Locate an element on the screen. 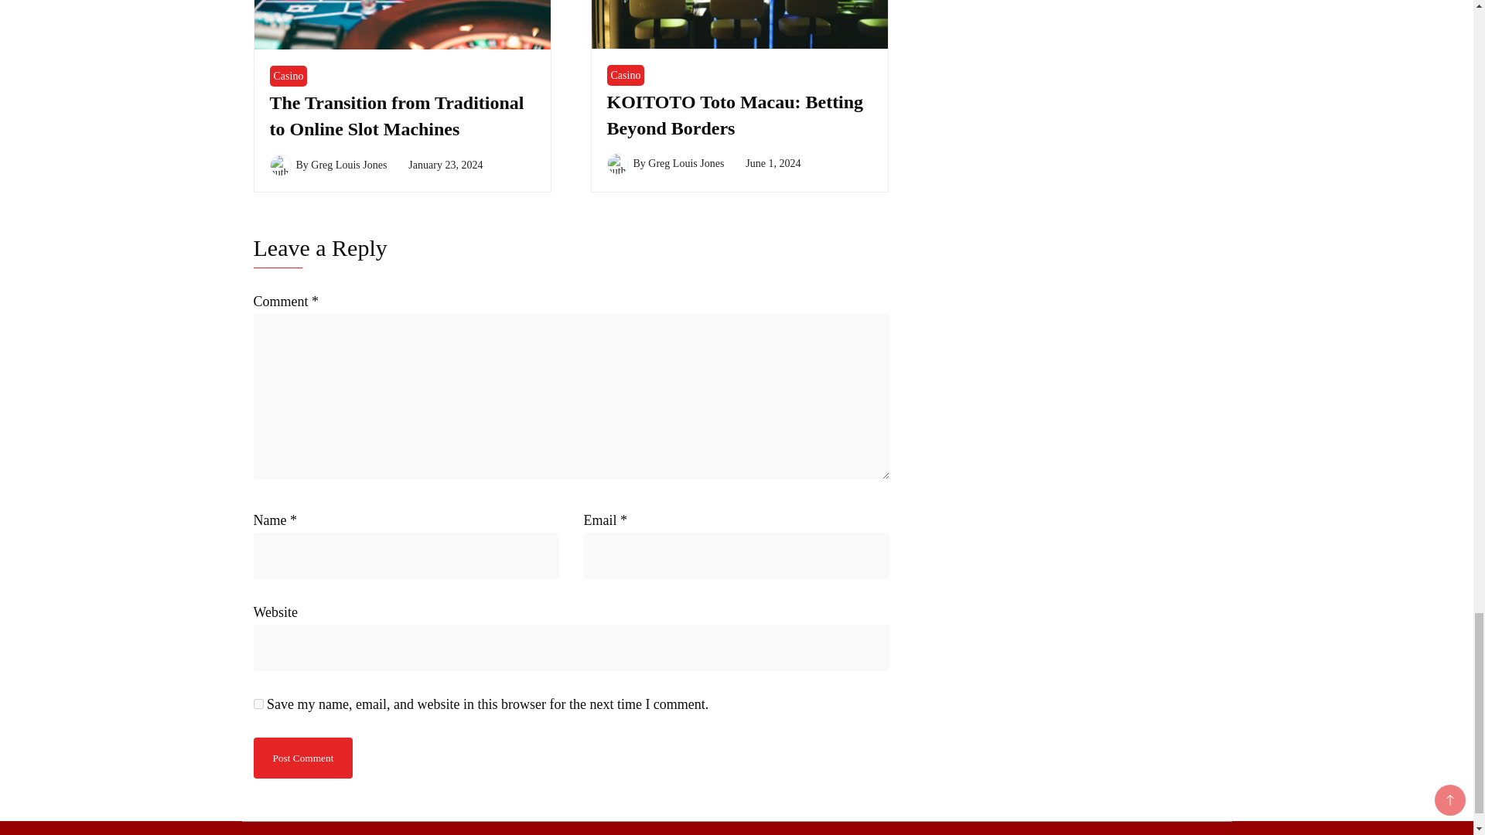 The image size is (1485, 835). Casino is located at coordinates (625, 76).